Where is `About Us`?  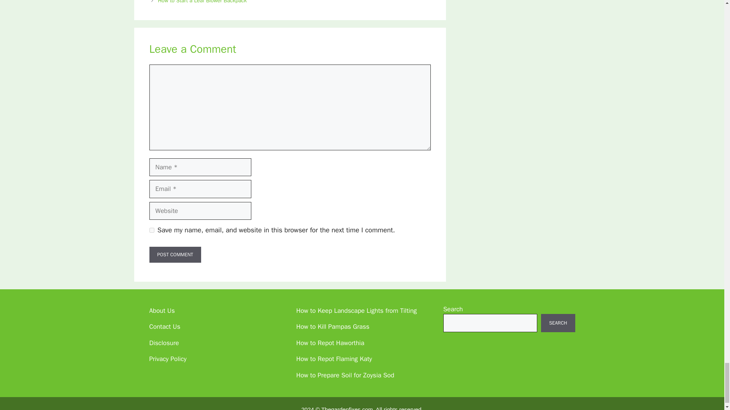 About Us is located at coordinates (161, 311).